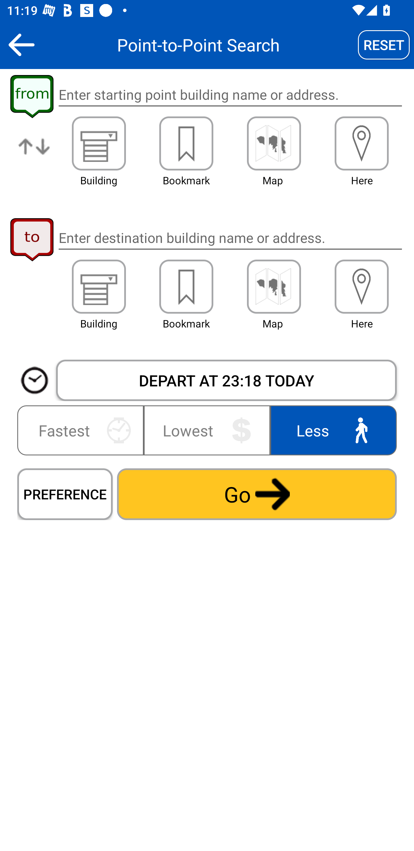 The height and width of the screenshot is (851, 414). Describe the element at coordinates (362, 287) in the screenshot. I see `Here` at that location.